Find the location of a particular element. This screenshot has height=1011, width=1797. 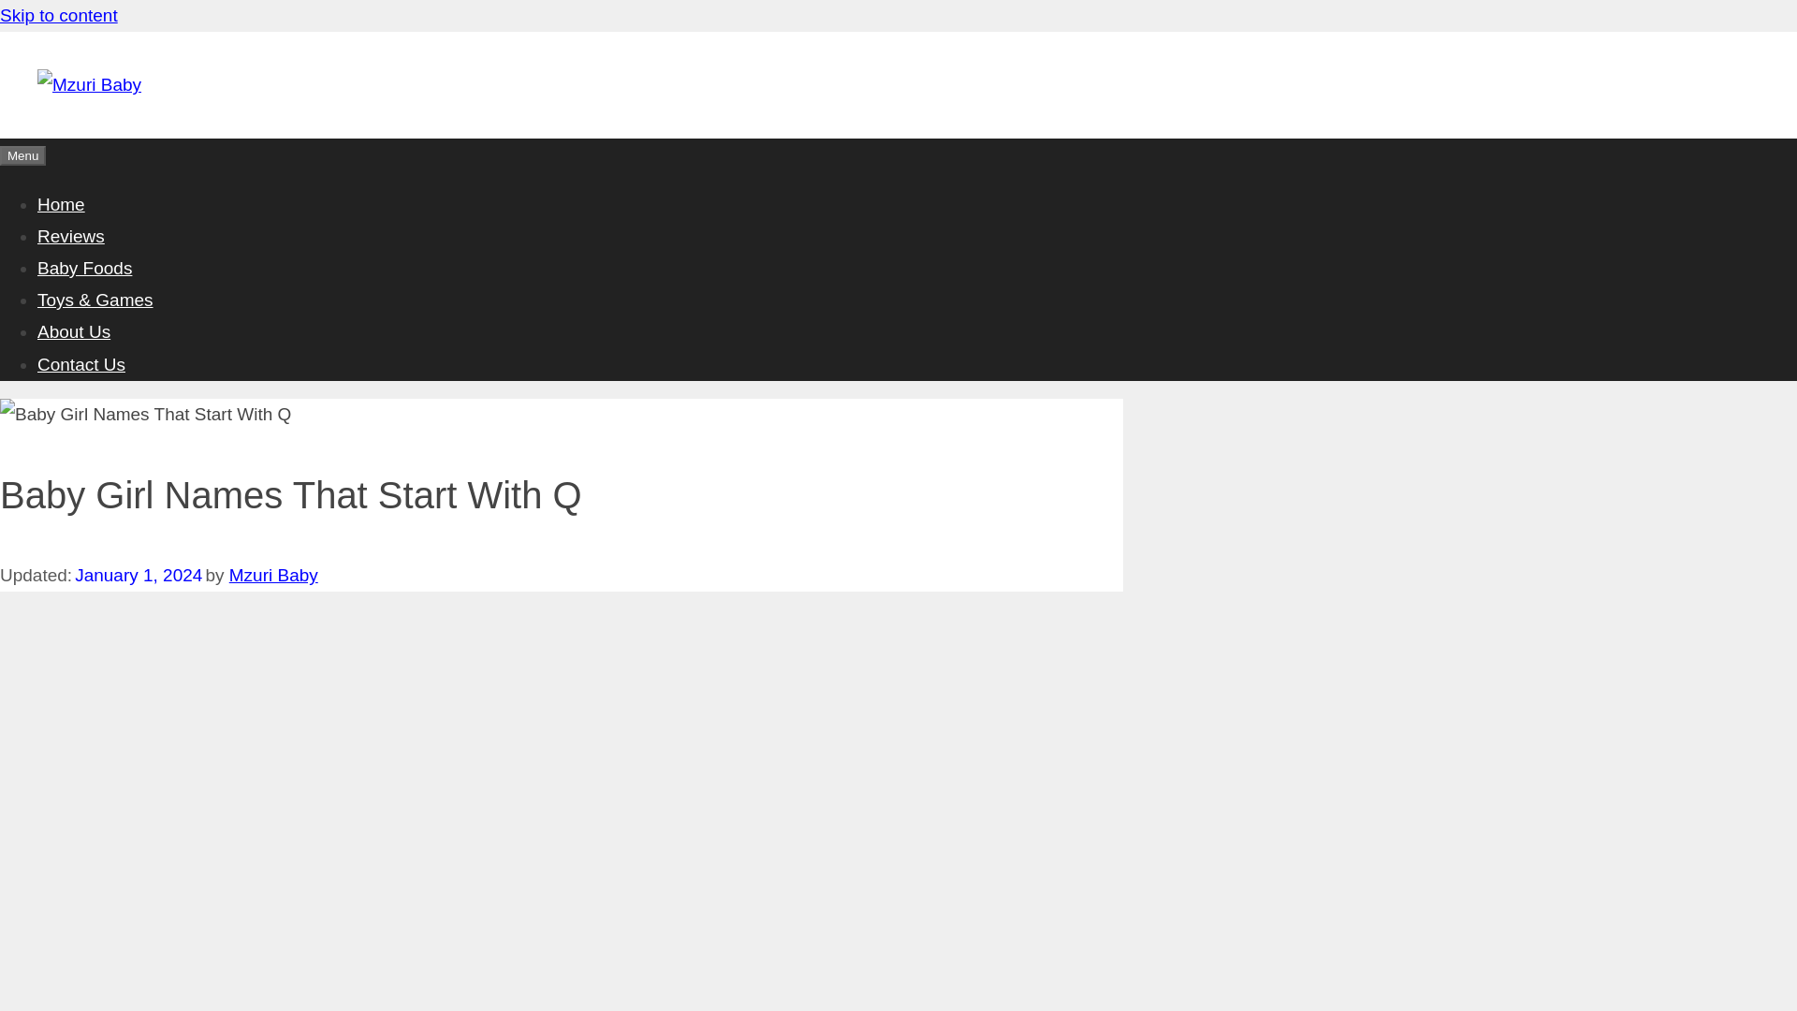

Reviews is located at coordinates (71, 236).